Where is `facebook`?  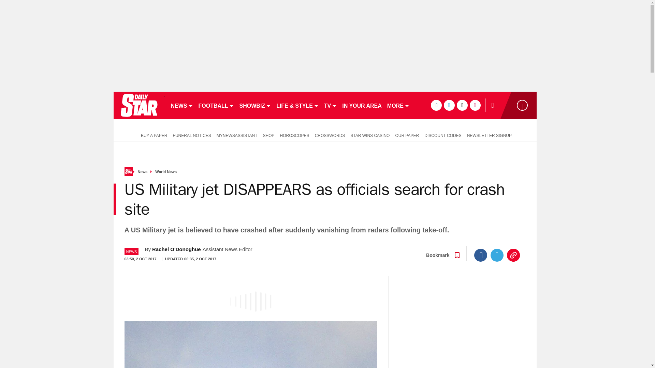
facebook is located at coordinates (436, 105).